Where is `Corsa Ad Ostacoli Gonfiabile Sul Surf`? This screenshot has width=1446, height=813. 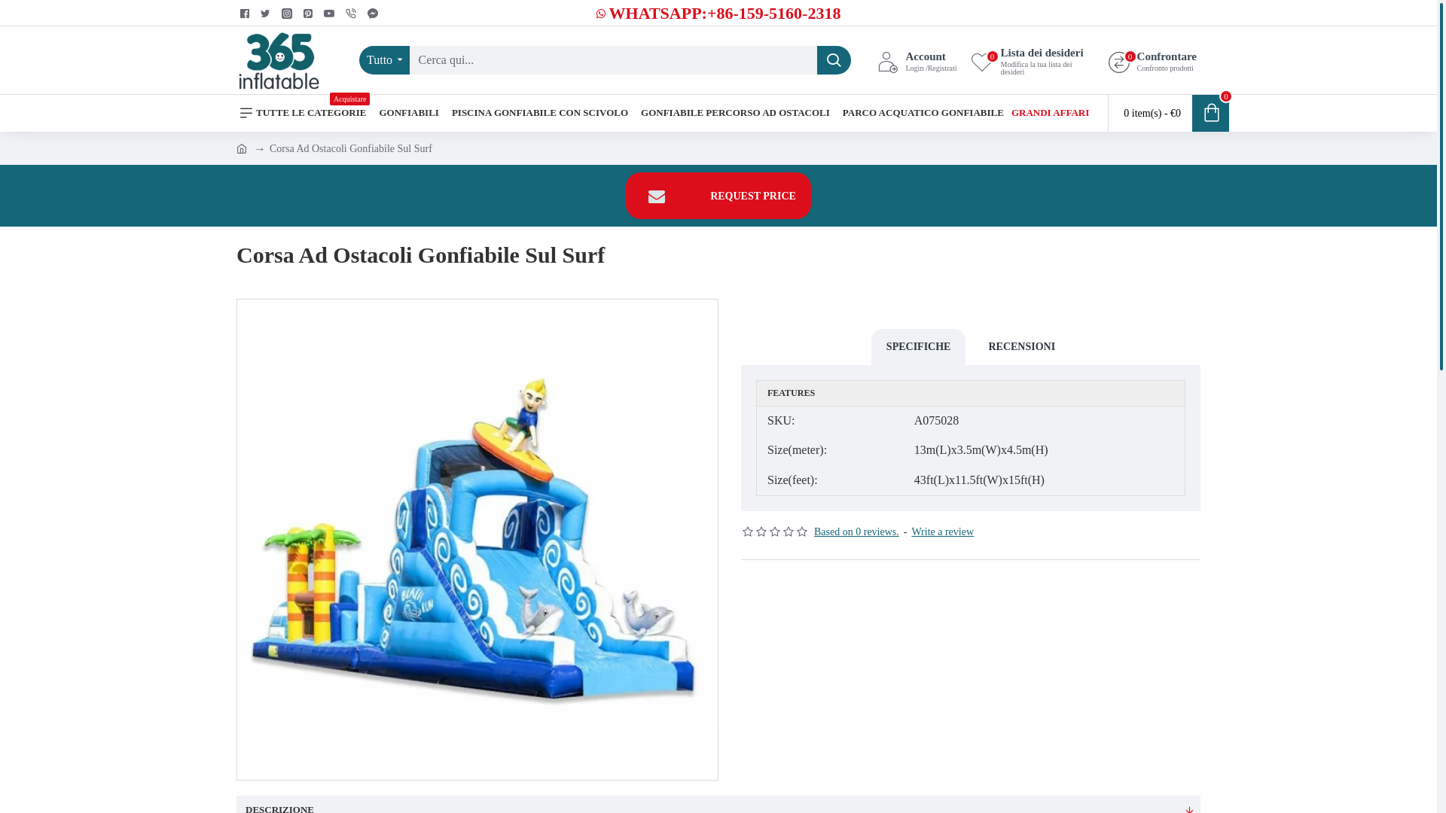 Corsa Ad Ostacoli Gonfiabile Sul Surf is located at coordinates (351, 148).